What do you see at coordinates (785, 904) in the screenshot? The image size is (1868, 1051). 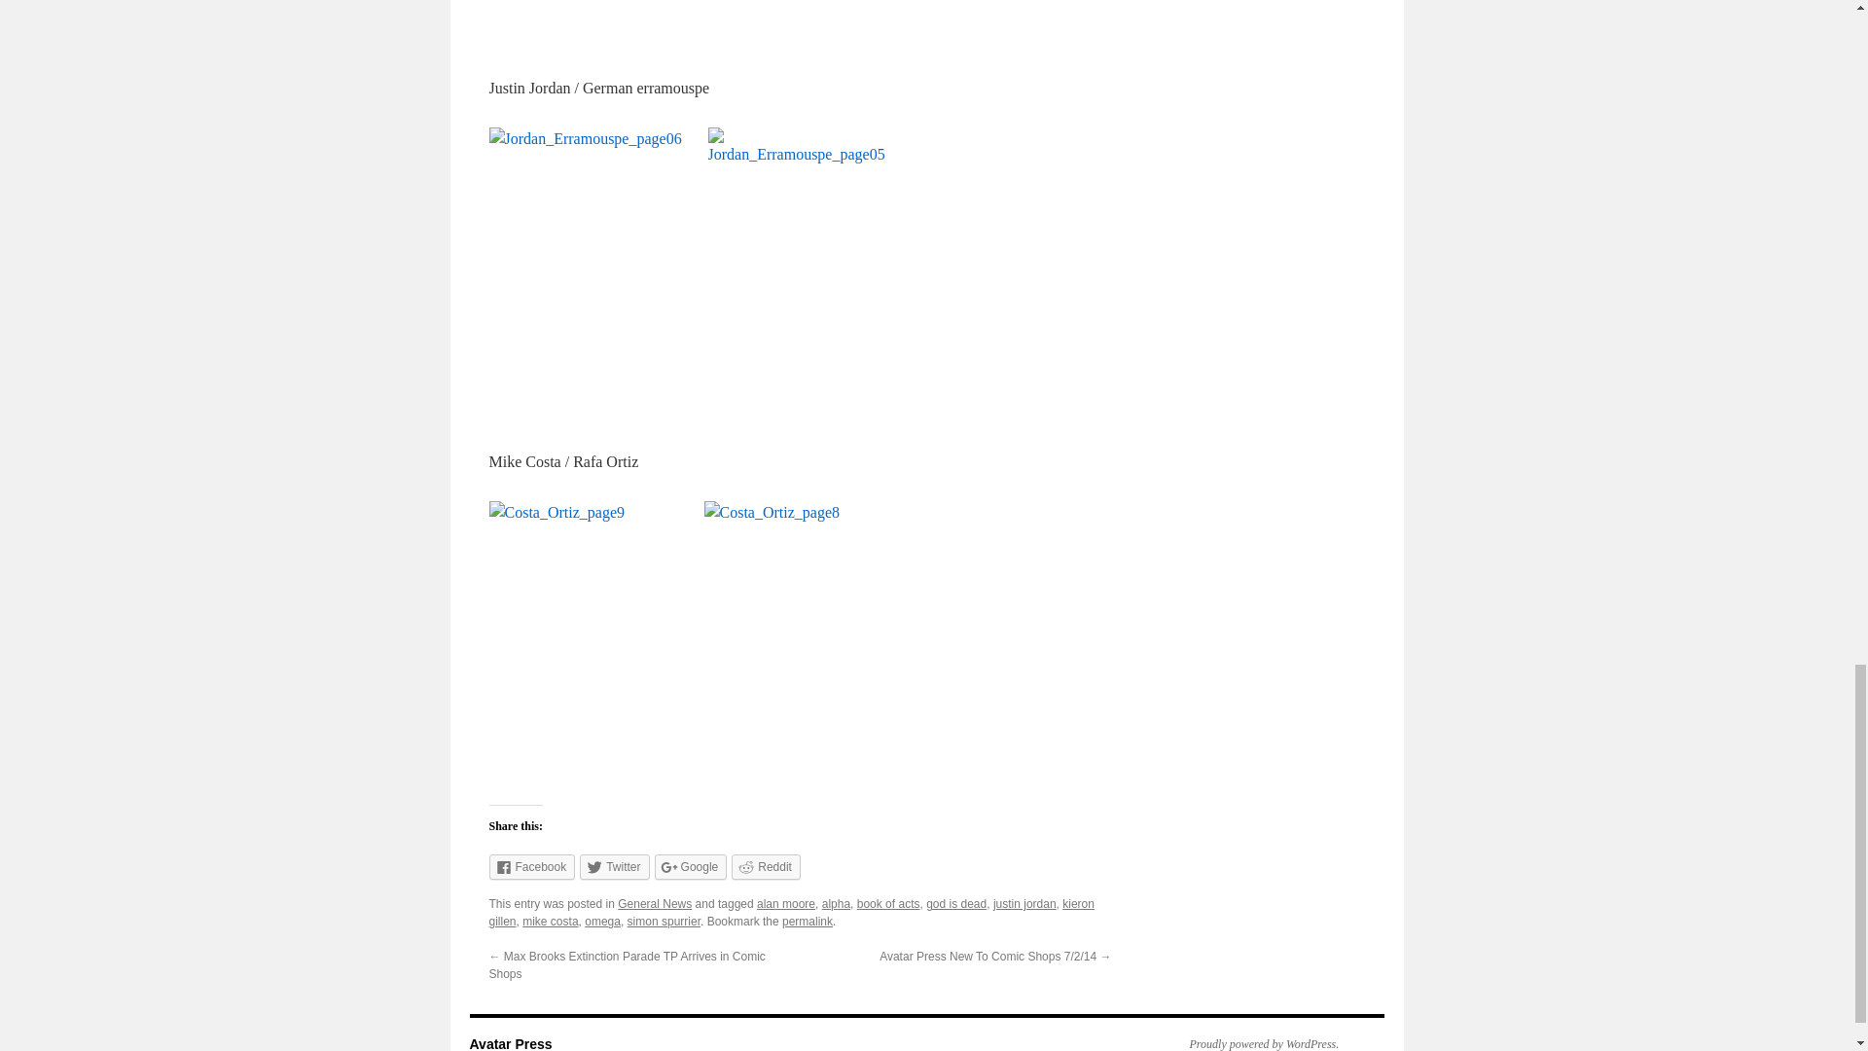 I see `alan moore` at bounding box center [785, 904].